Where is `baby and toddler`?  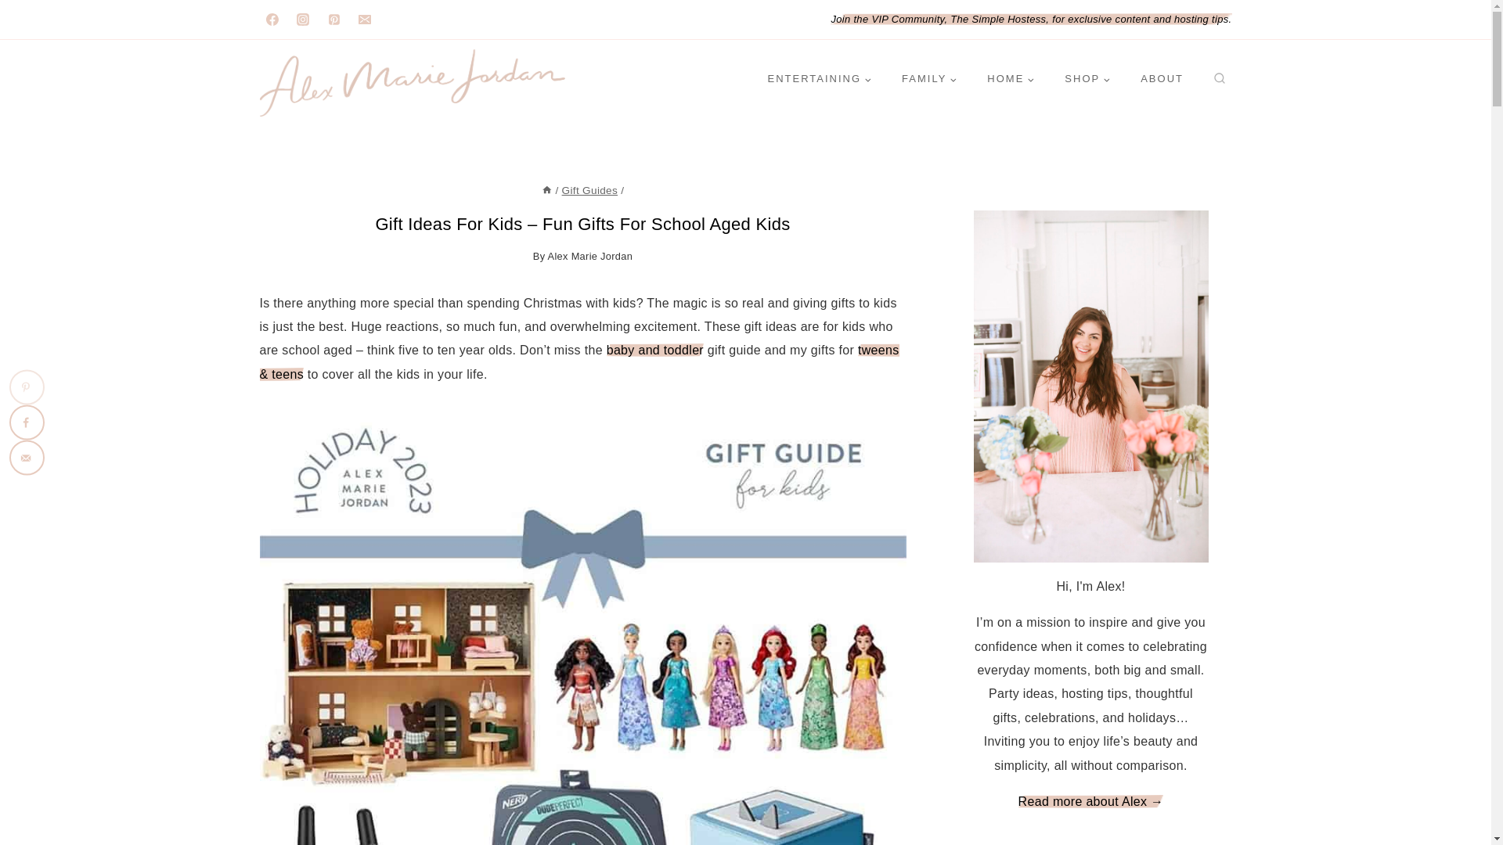 baby and toddler is located at coordinates (654, 349).